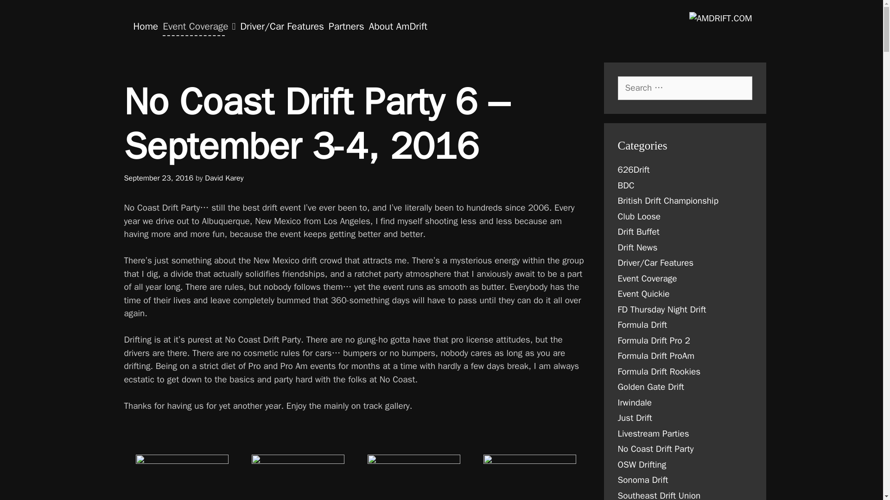 The width and height of the screenshot is (890, 500). What do you see at coordinates (685, 88) in the screenshot?
I see `Search for:` at bounding box center [685, 88].